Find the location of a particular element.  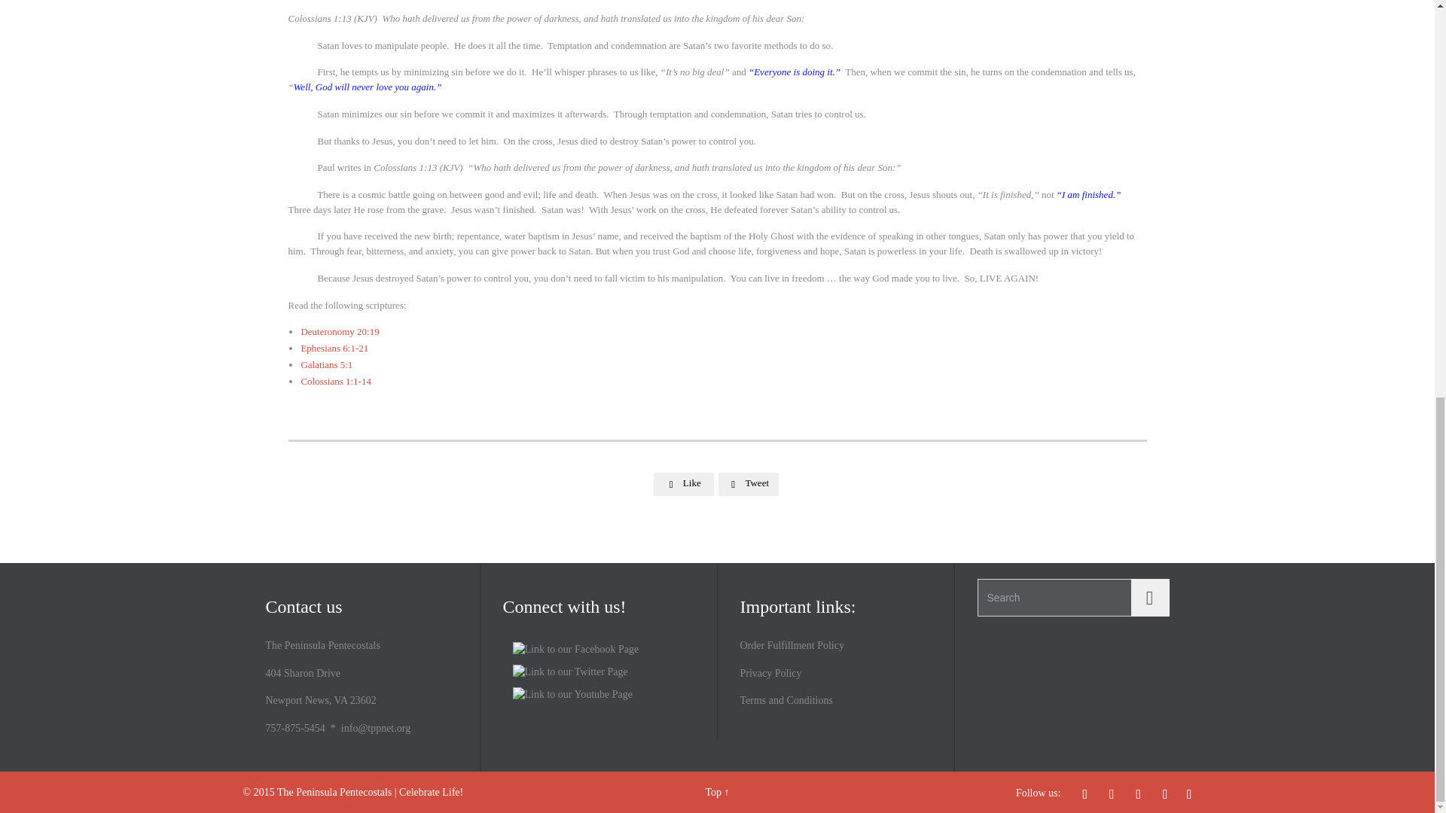

Ephesians 6:1-21 is located at coordinates (334, 348).